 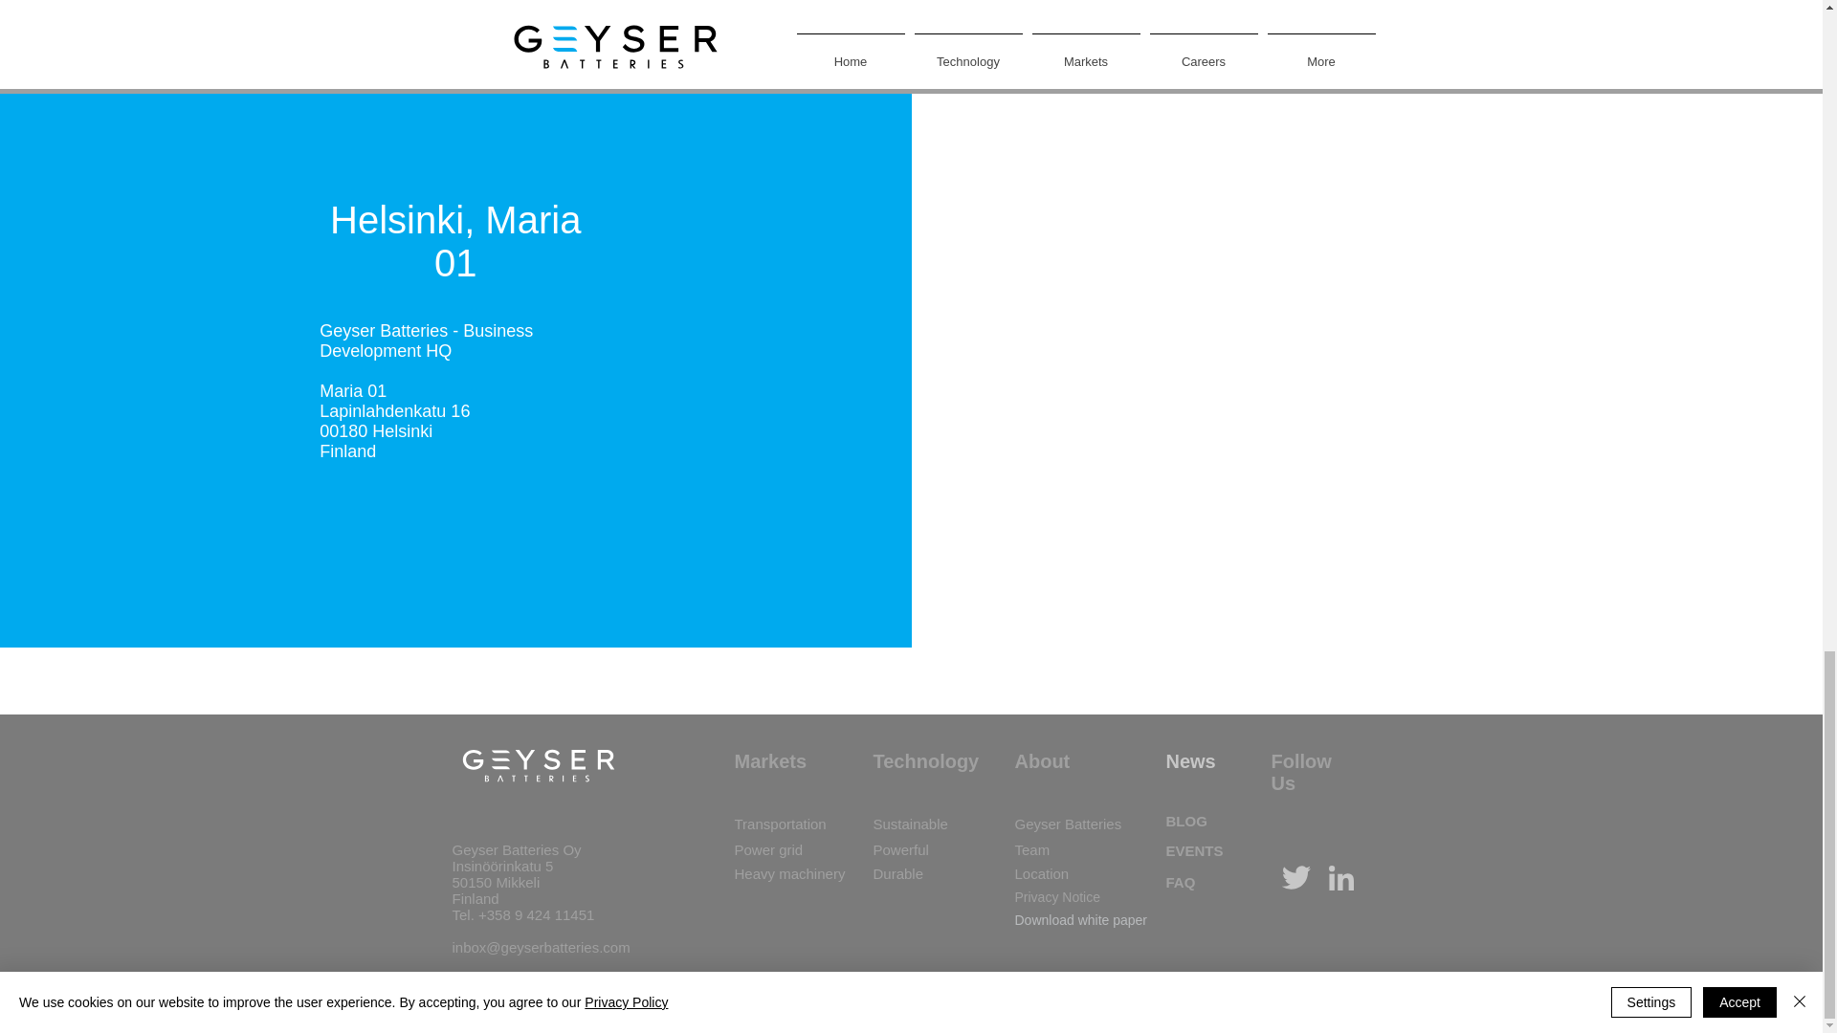 What do you see at coordinates (1180, 882) in the screenshot?
I see `FAQ` at bounding box center [1180, 882].